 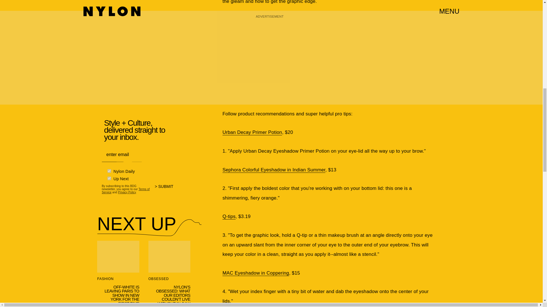 What do you see at coordinates (256, 273) in the screenshot?
I see `MAC Eyeshadow in Coppering` at bounding box center [256, 273].